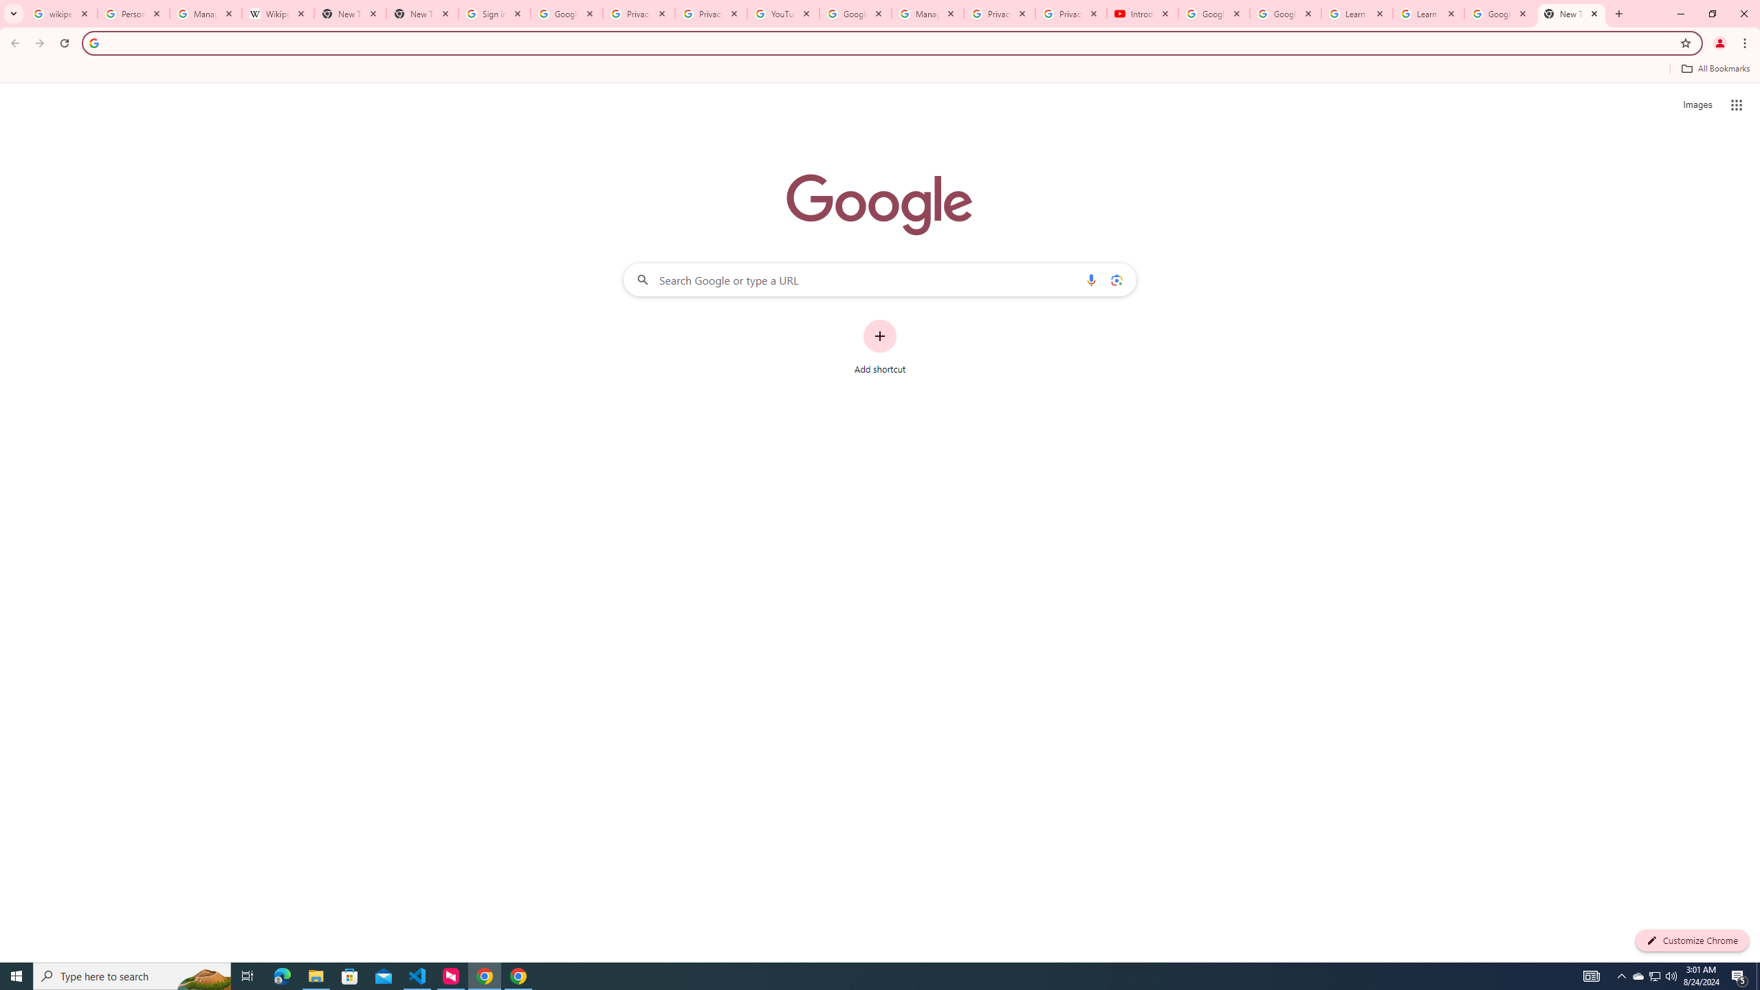 The height and width of the screenshot is (990, 1760). I want to click on Personalization & Google Search results - Google Search Help, so click(133, 14).